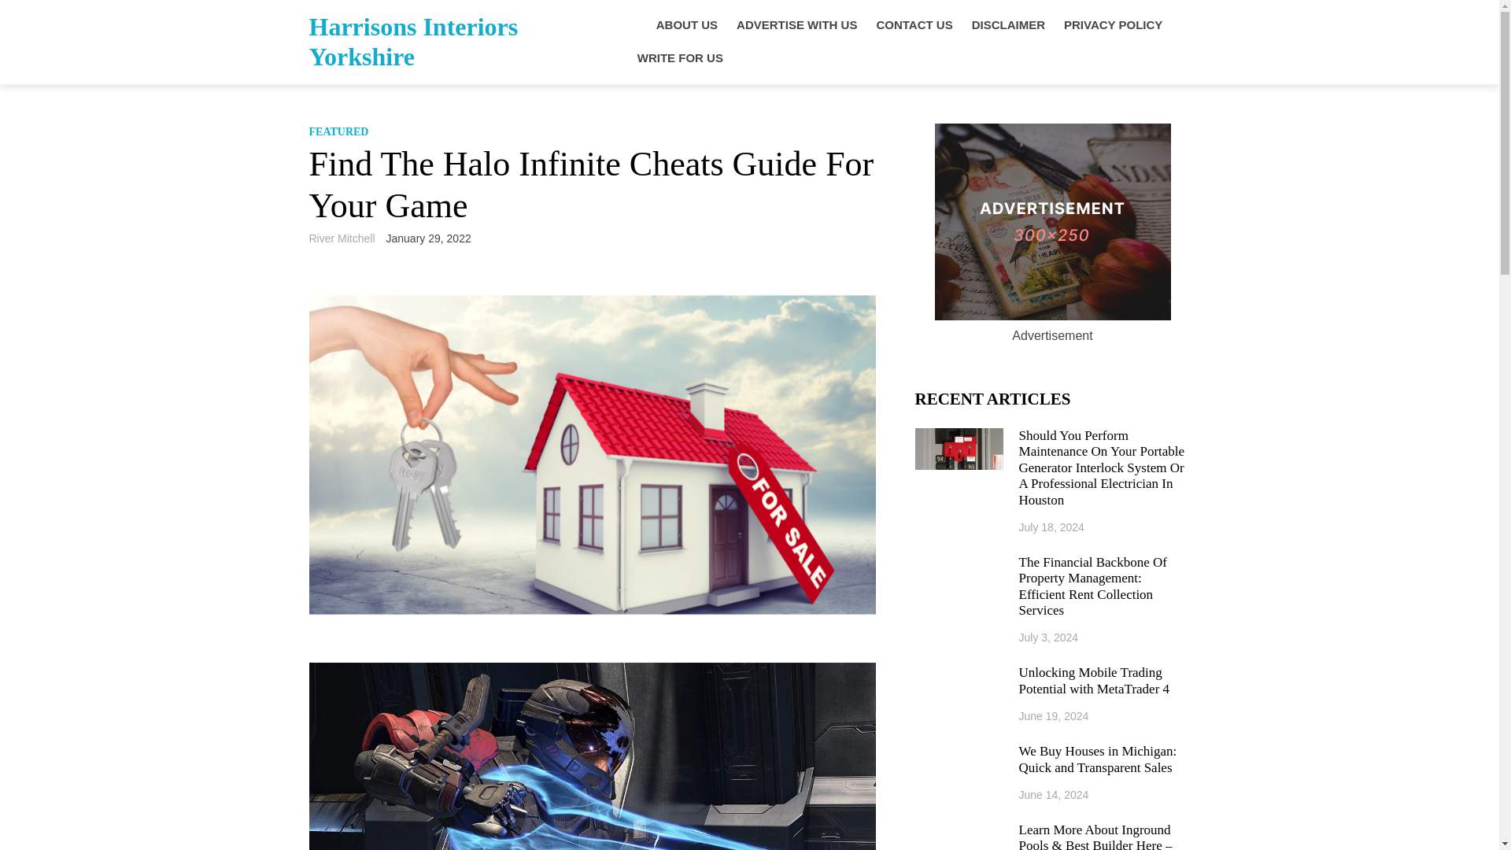 This screenshot has height=850, width=1511. I want to click on June 14, 2024, so click(1054, 795).